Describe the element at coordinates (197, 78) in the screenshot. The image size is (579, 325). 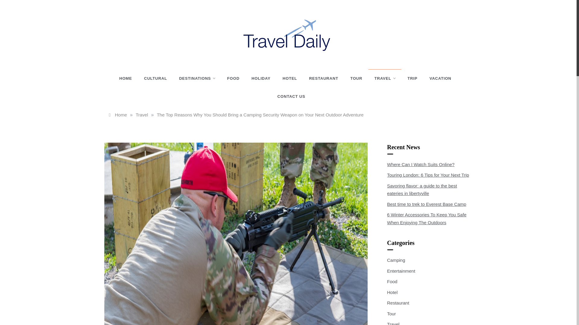
I see `DESTINATIONS` at that location.